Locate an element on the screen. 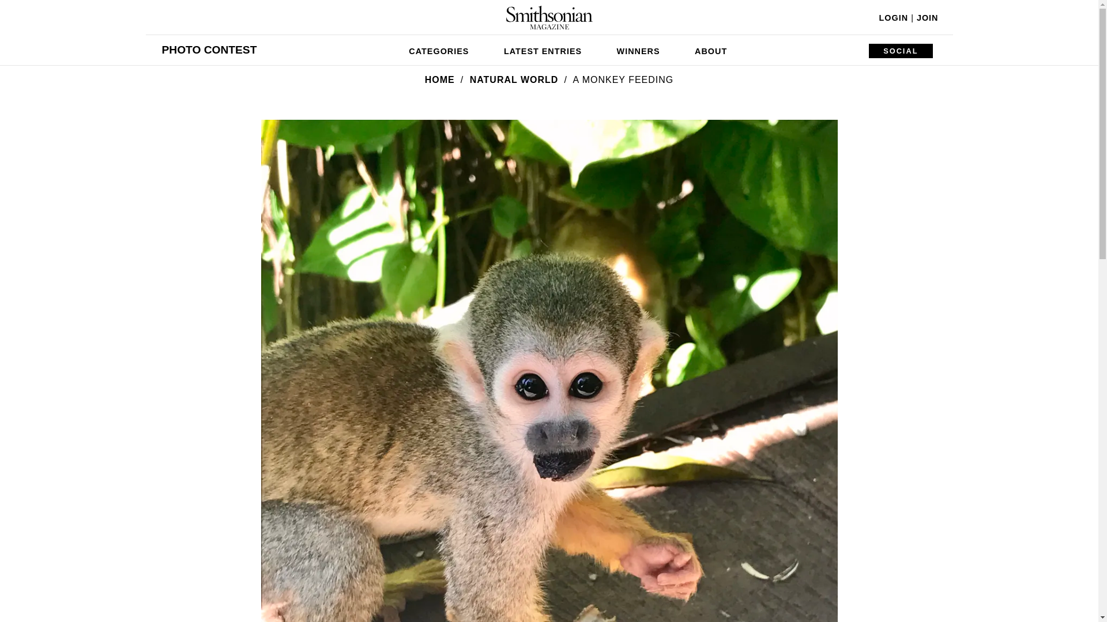 The image size is (1107, 622). CATEGORIES is located at coordinates (439, 50).